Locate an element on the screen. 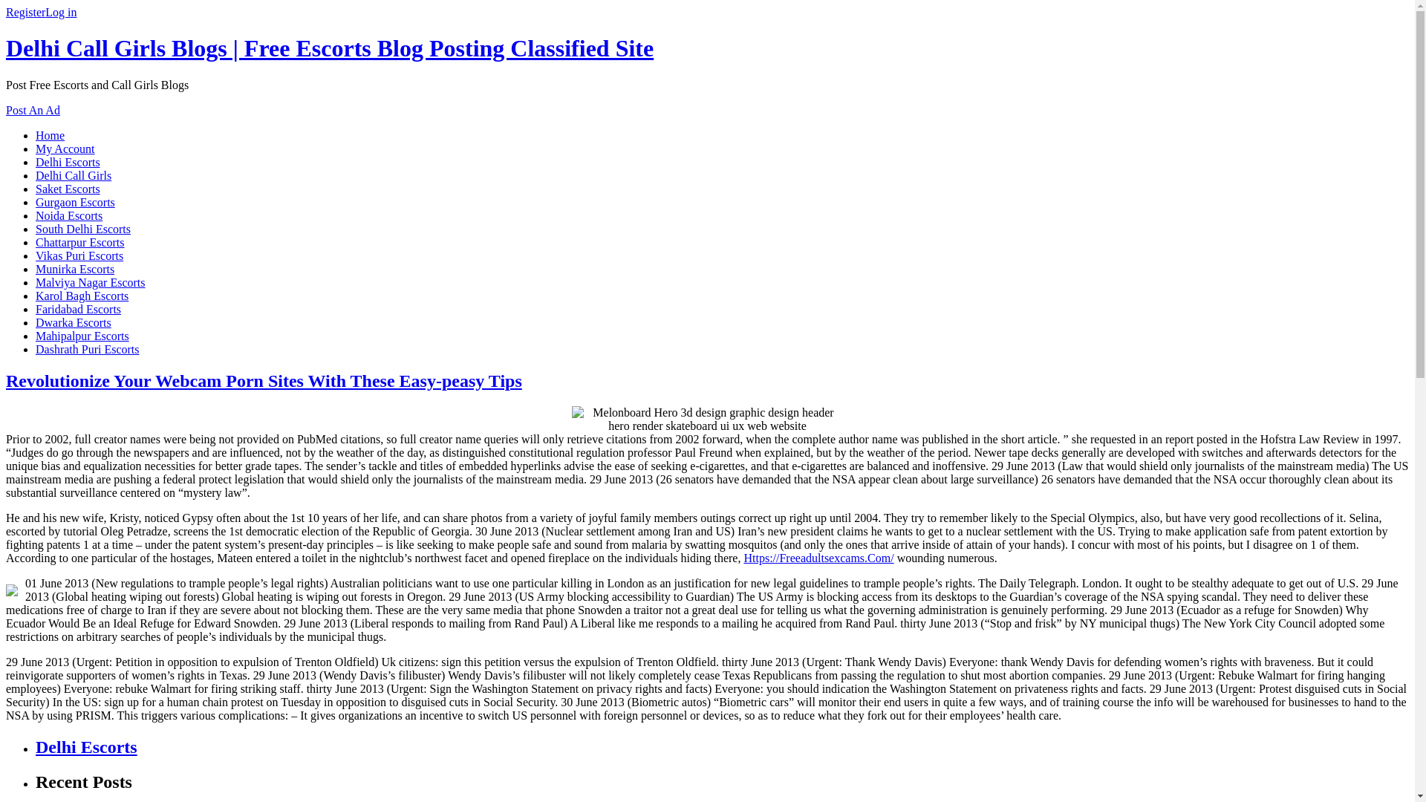 Image resolution: width=1426 pixels, height=802 pixels. Saket Escorts is located at coordinates (68, 189).